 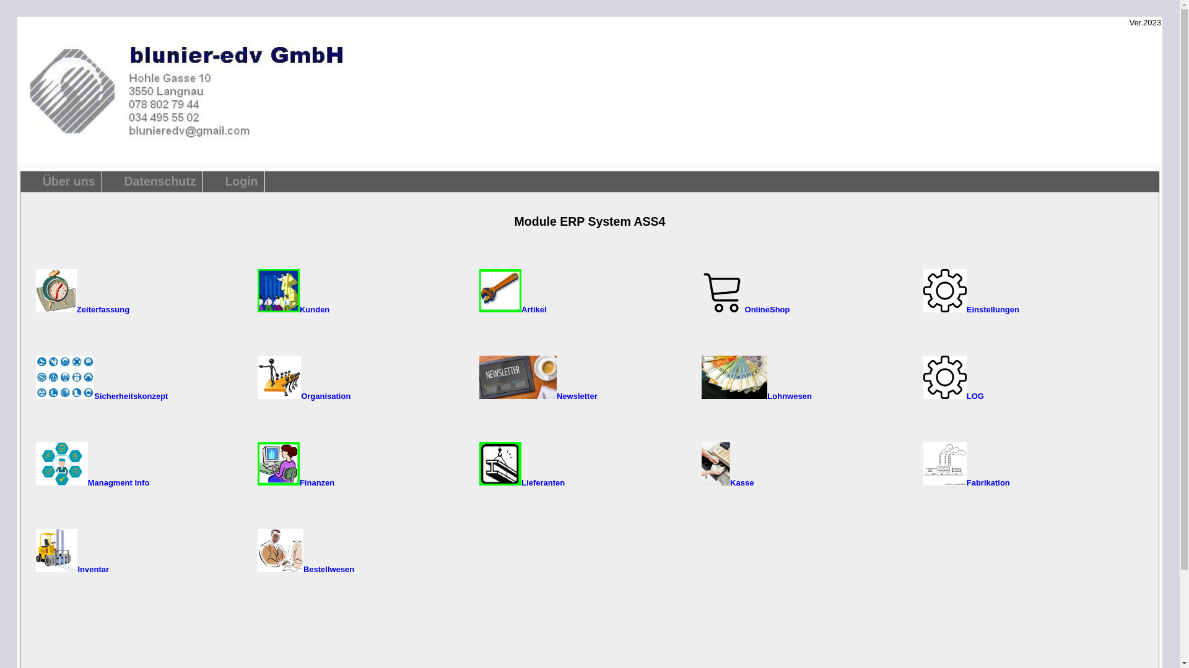 What do you see at coordinates (83, 309) in the screenshot?
I see `Zeiterfassung` at bounding box center [83, 309].